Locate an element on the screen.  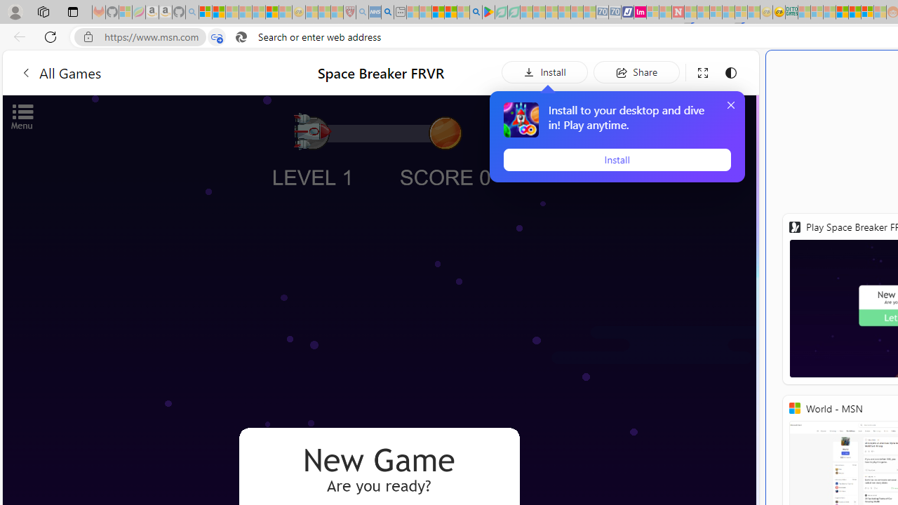
Expert Portfolios is located at coordinates (842, 13).